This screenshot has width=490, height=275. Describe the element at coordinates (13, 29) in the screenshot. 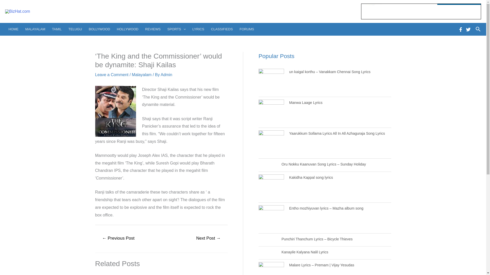

I see `HOME` at that location.